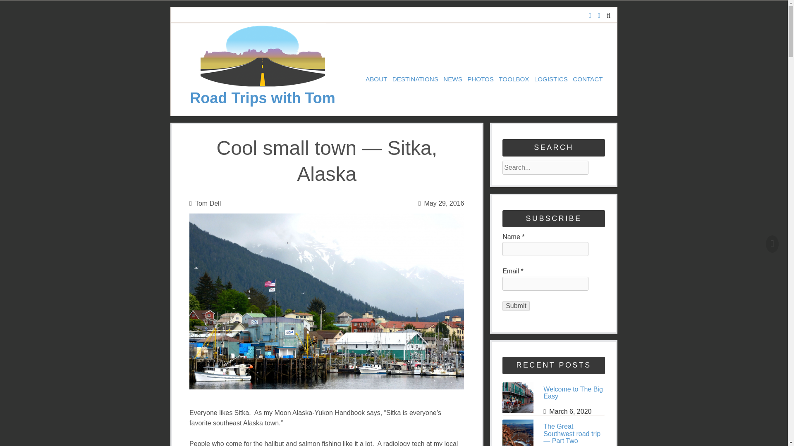  Describe the element at coordinates (591, 162) in the screenshot. I see `Search` at that location.